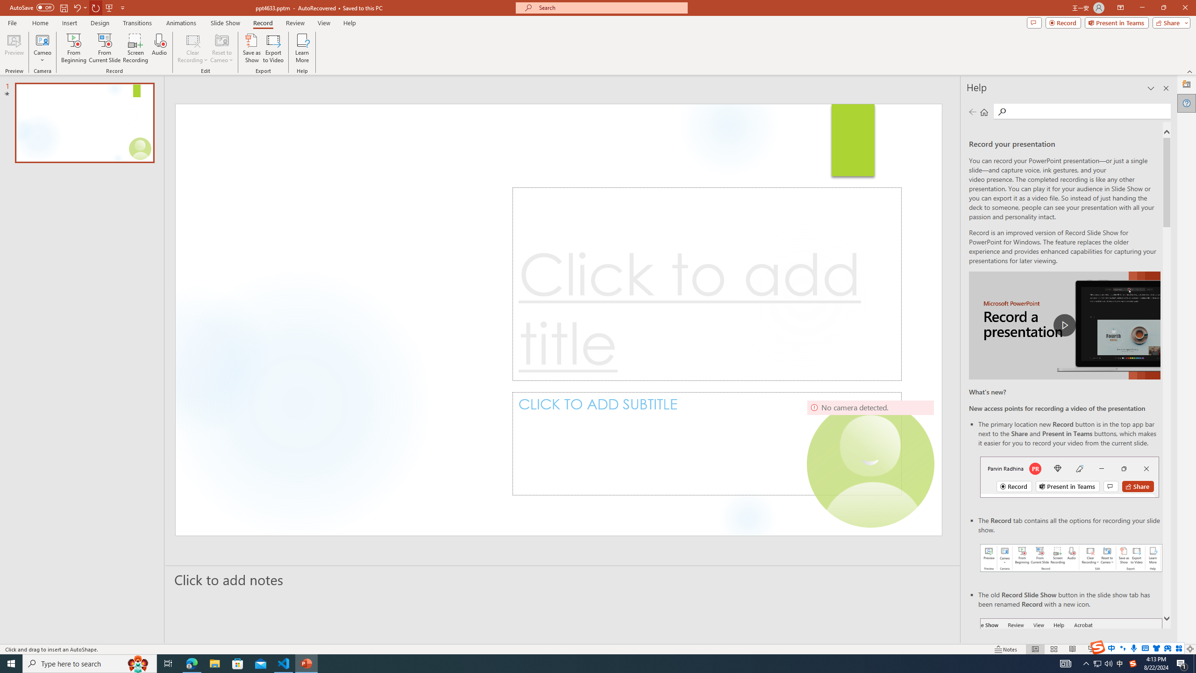 The width and height of the screenshot is (1196, 673). I want to click on Slide Show, so click(225, 23).